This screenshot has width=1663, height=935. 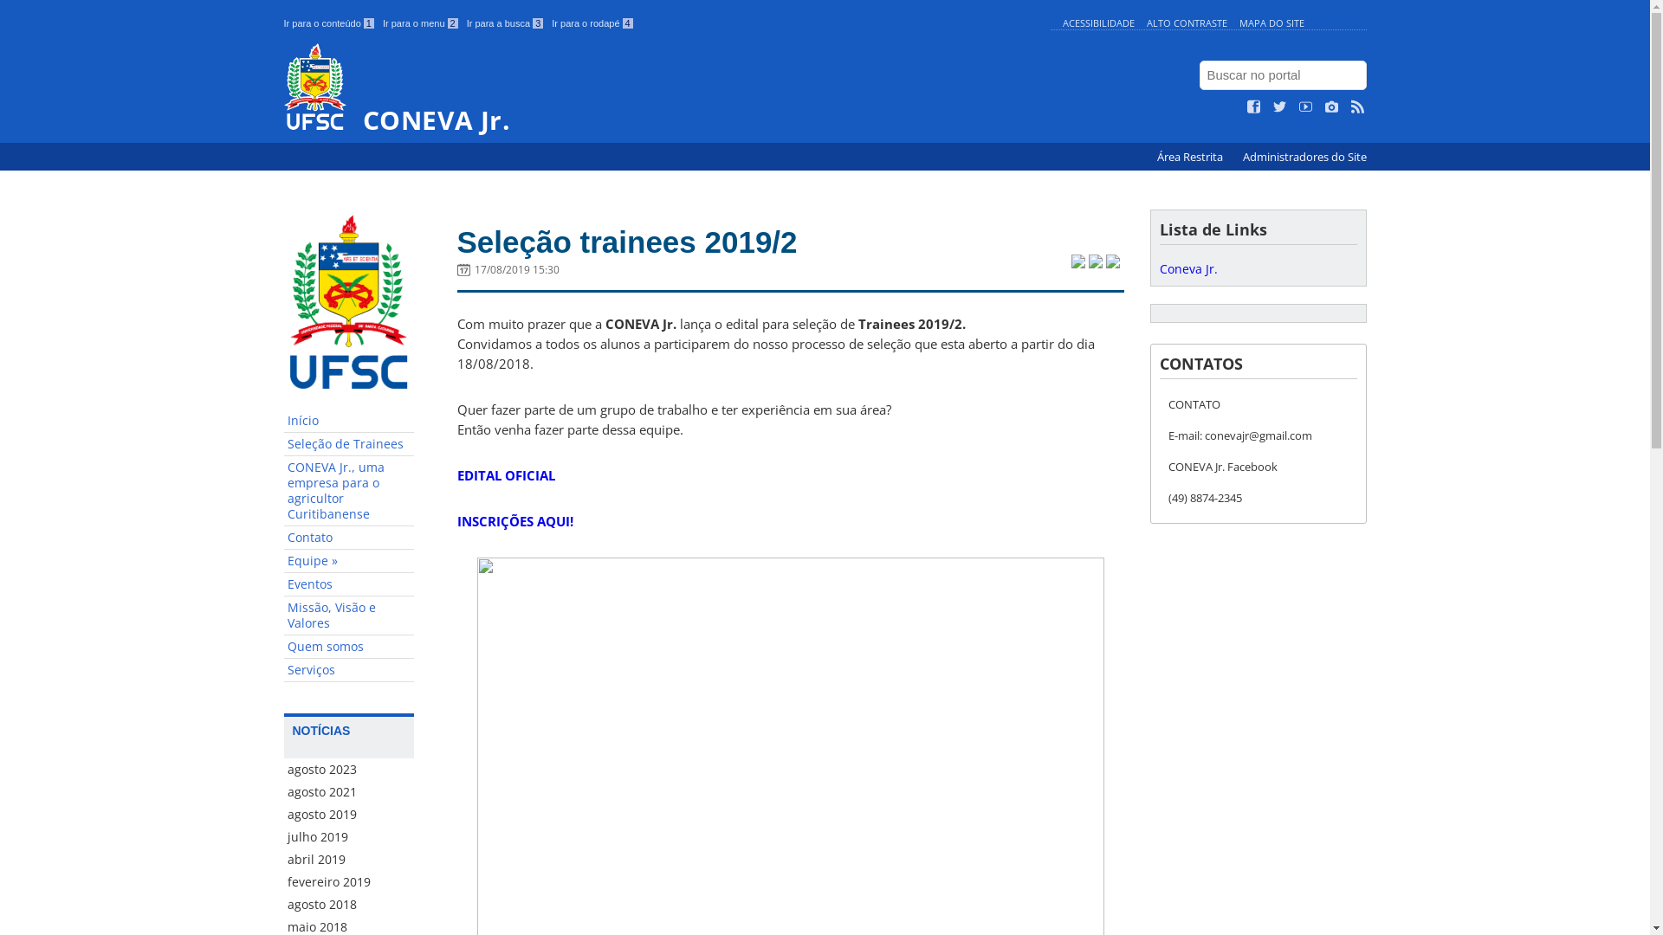 What do you see at coordinates (506, 475) in the screenshot?
I see `EDITAL OFICIAL` at bounding box center [506, 475].